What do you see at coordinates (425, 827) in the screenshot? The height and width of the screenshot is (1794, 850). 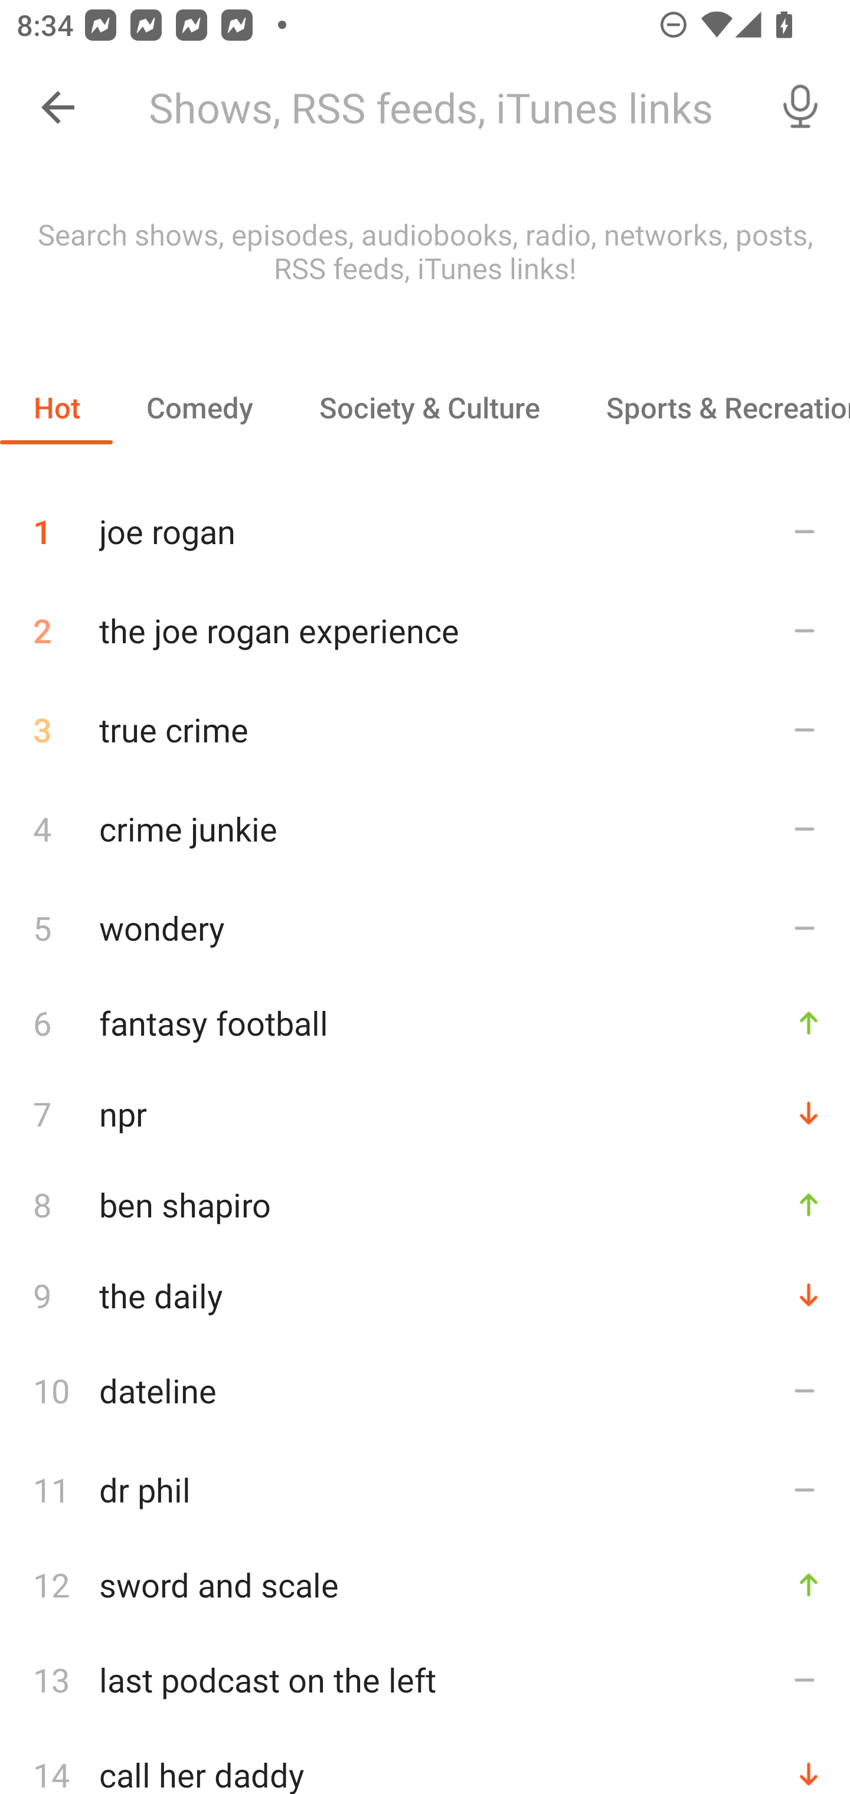 I see `4 crime junkie` at bounding box center [425, 827].